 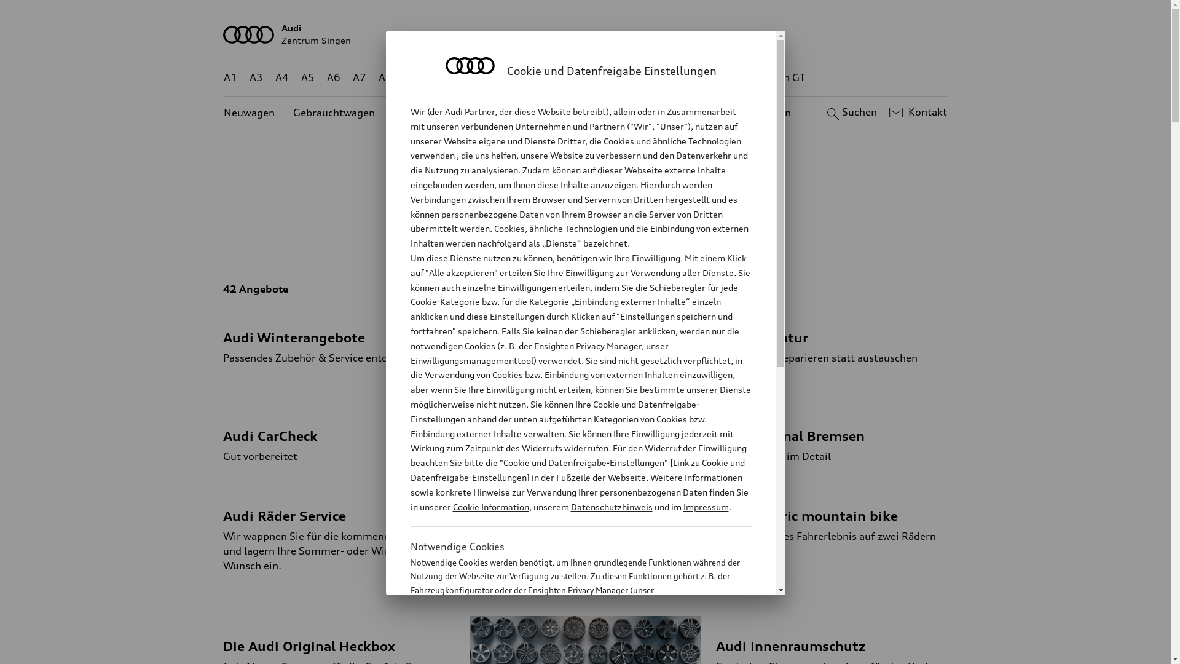 What do you see at coordinates (698, 237) in the screenshot?
I see `Service` at bounding box center [698, 237].